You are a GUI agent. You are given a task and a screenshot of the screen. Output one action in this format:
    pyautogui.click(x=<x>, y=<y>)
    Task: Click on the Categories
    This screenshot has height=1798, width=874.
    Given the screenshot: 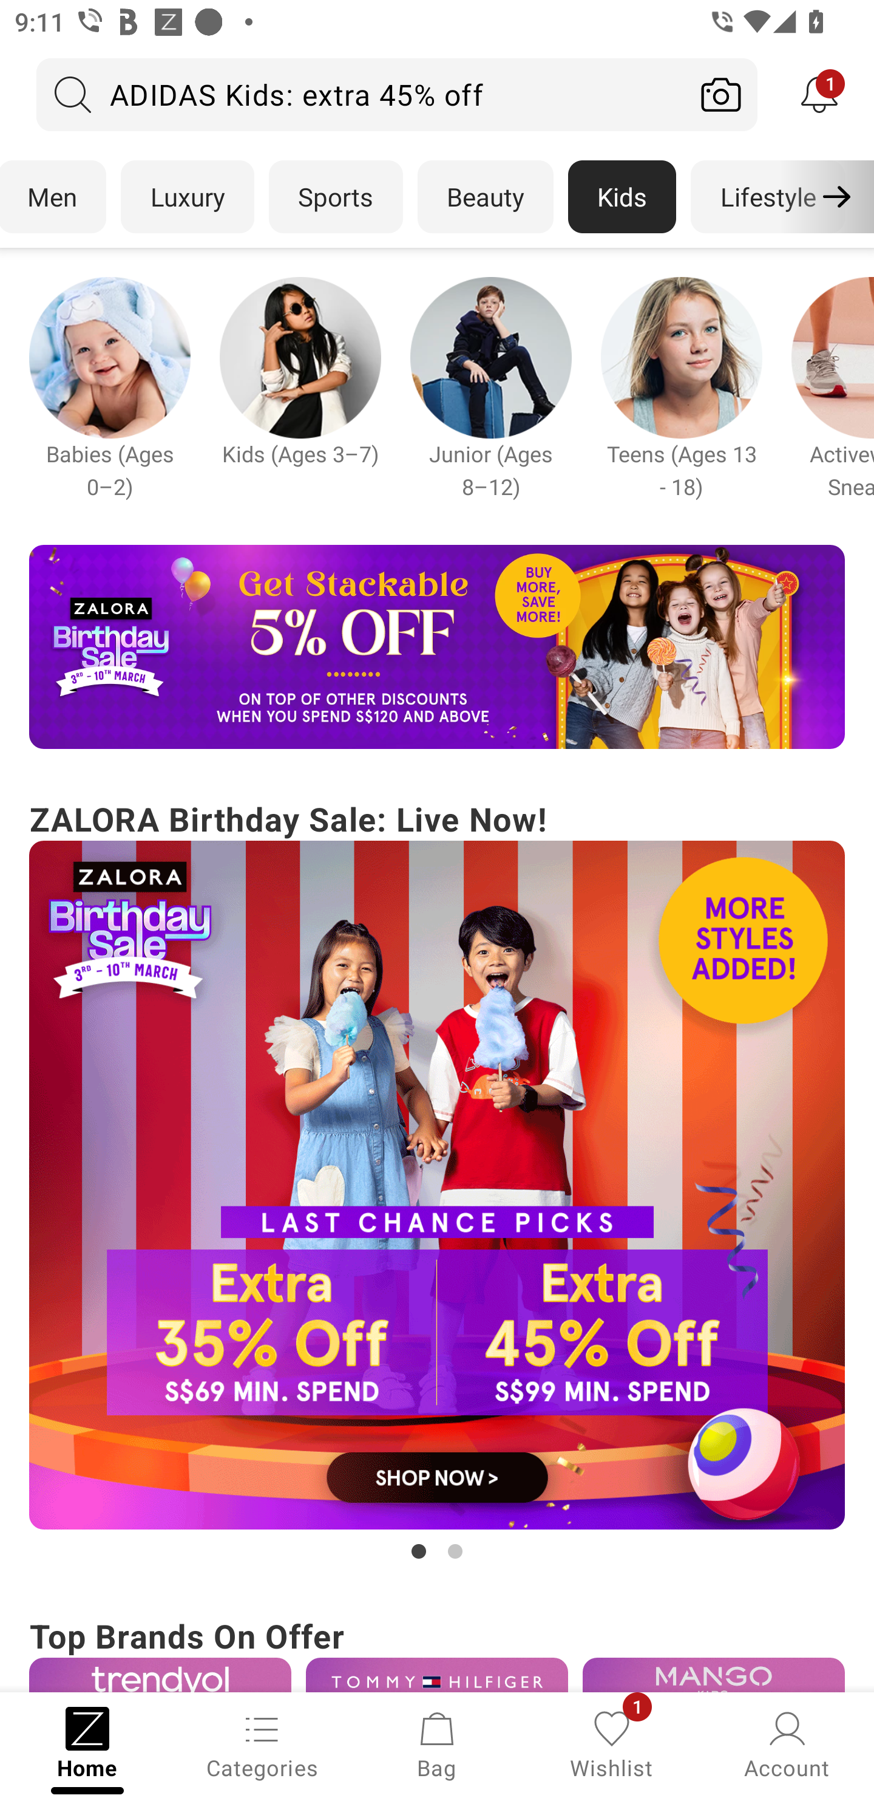 What is the action you would take?
    pyautogui.click(x=262, y=1743)
    